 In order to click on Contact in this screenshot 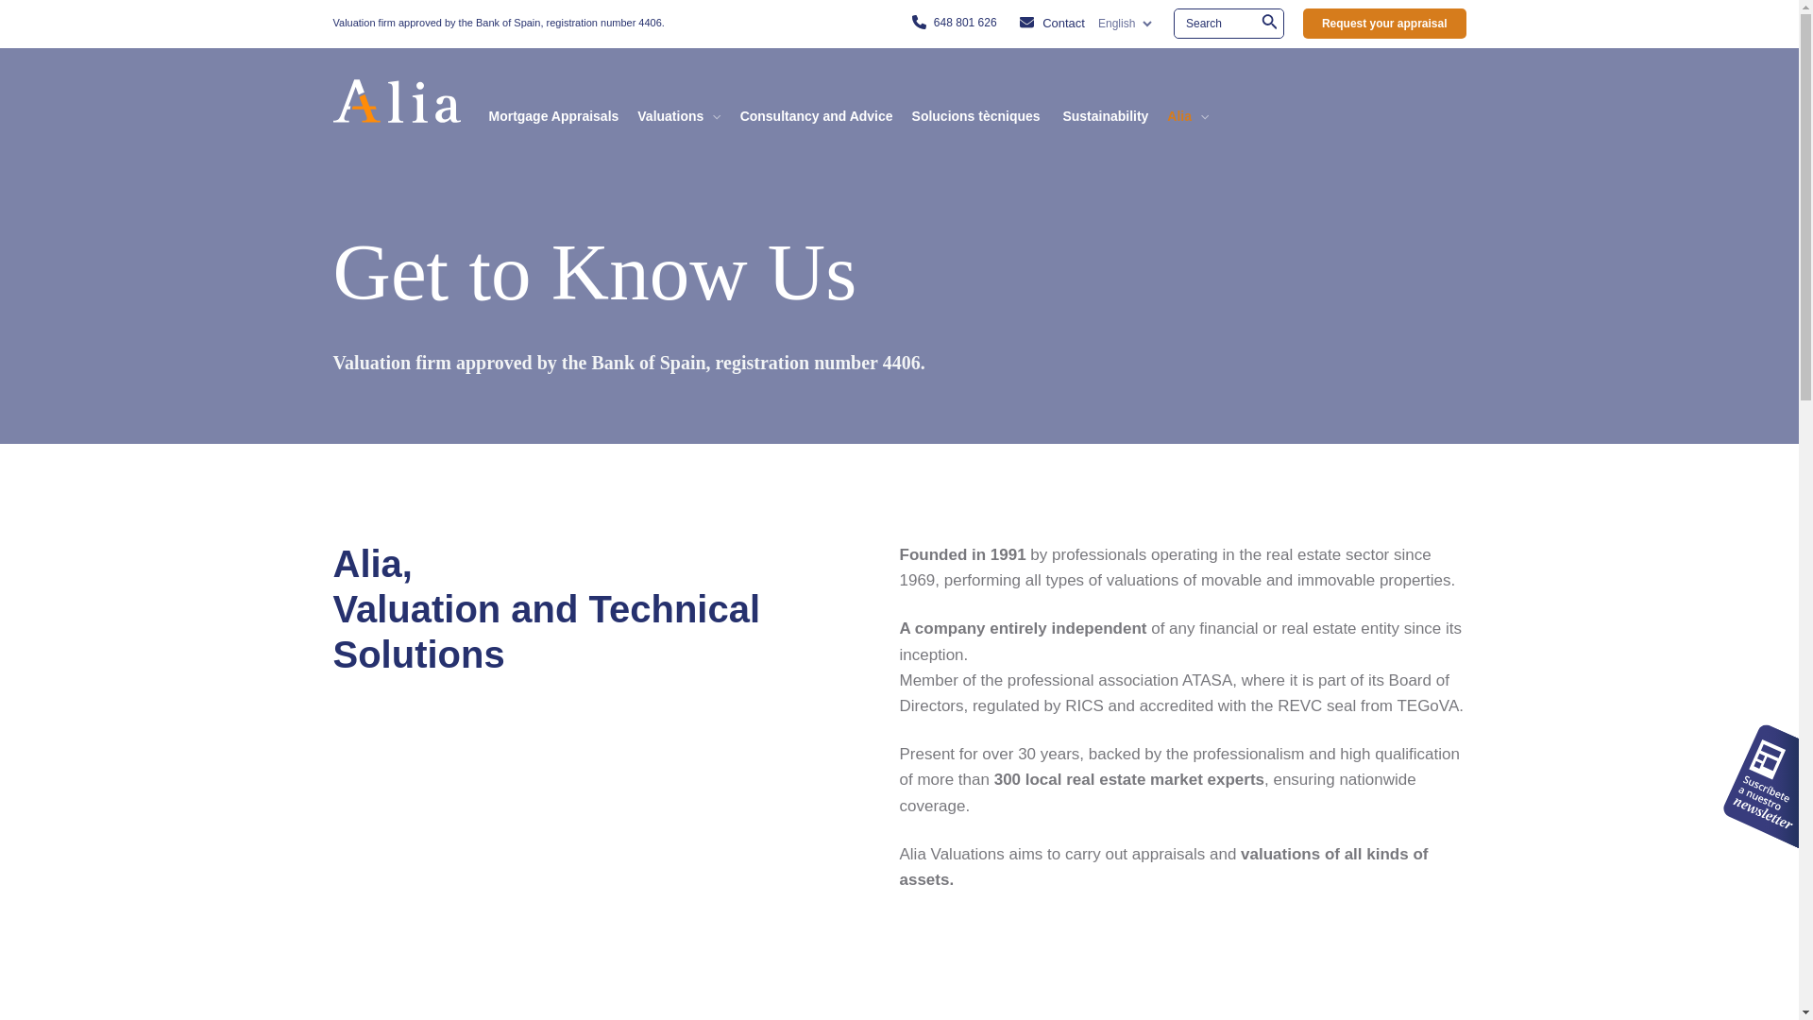, I will do `click(1063, 23)`.